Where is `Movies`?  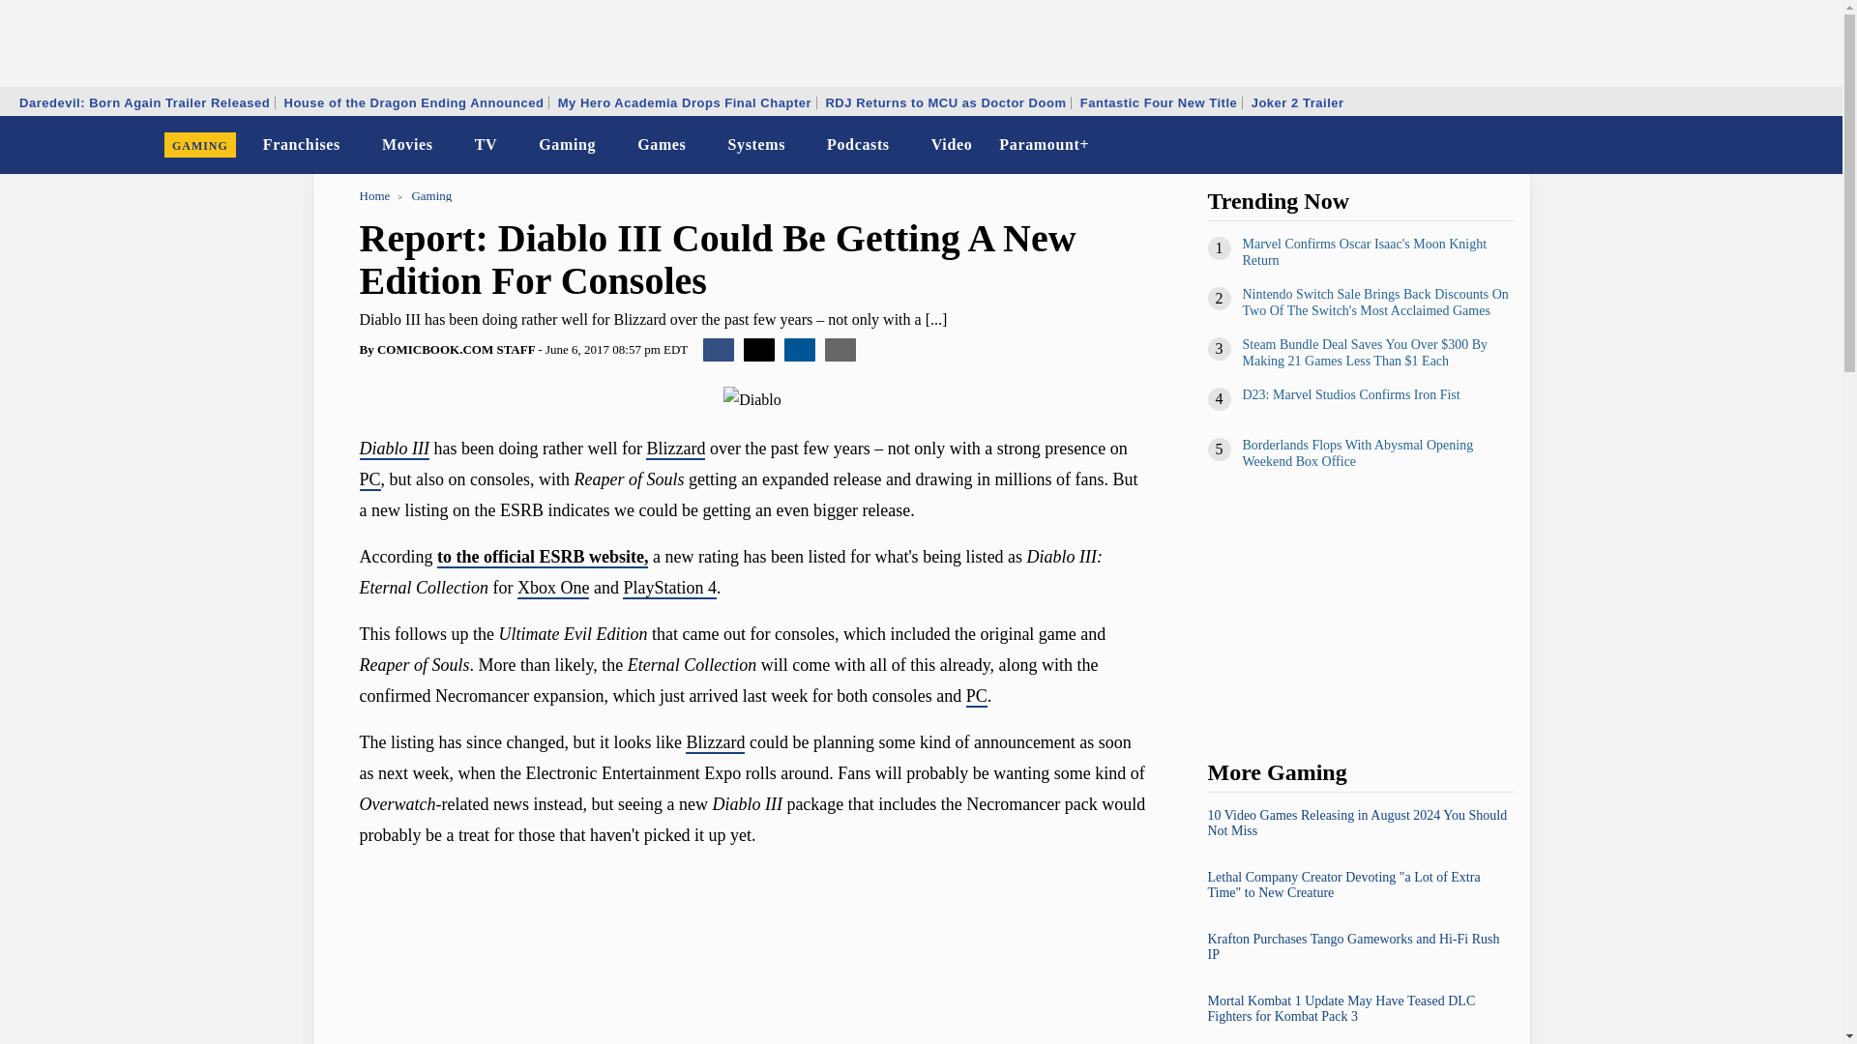 Movies is located at coordinates (408, 145).